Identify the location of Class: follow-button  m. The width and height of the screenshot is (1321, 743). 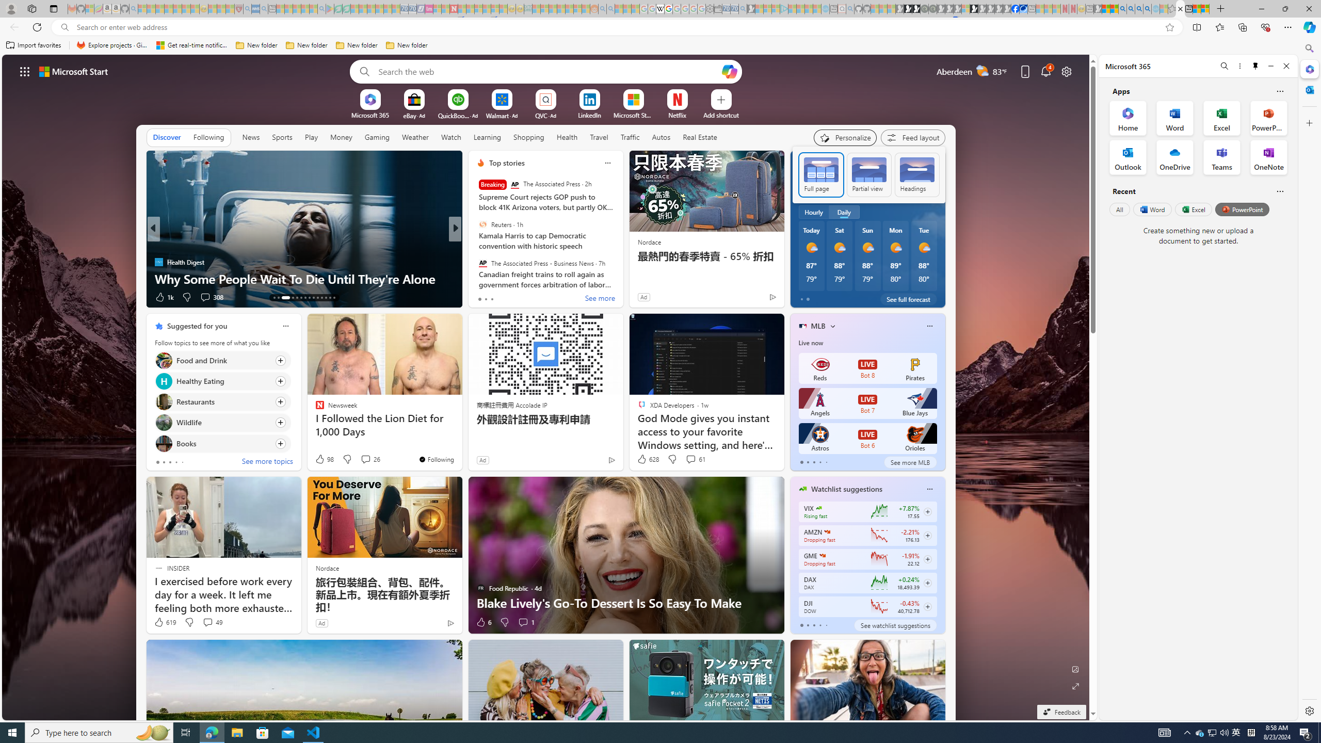
(927, 606).